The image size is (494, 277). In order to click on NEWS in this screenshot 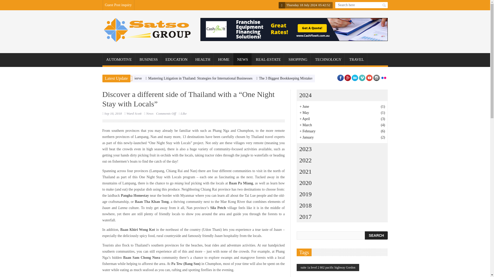, I will do `click(242, 60)`.